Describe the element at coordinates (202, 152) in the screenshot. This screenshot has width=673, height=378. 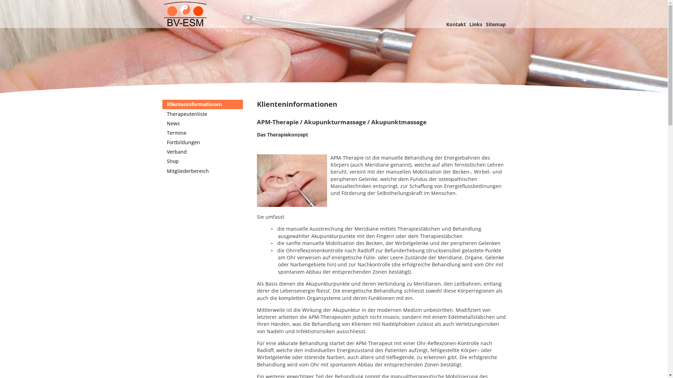
I see `Verband` at that location.